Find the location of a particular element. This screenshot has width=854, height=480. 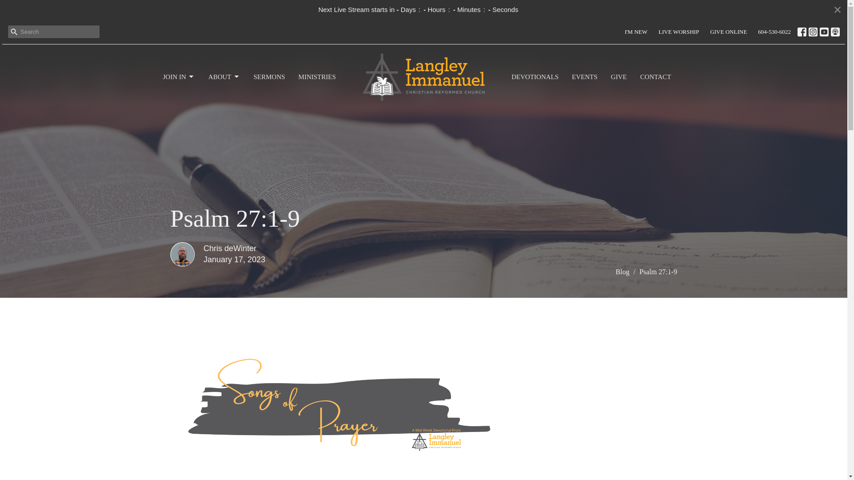

I'M NEW is located at coordinates (635, 32).